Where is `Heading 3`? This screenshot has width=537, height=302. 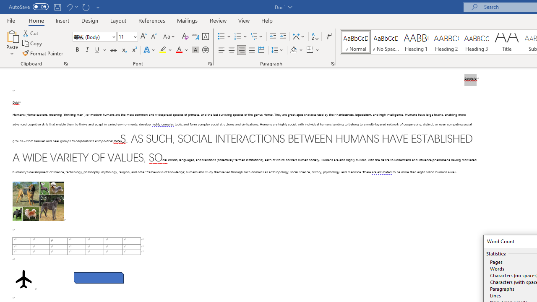
Heading 3 is located at coordinates (477, 42).